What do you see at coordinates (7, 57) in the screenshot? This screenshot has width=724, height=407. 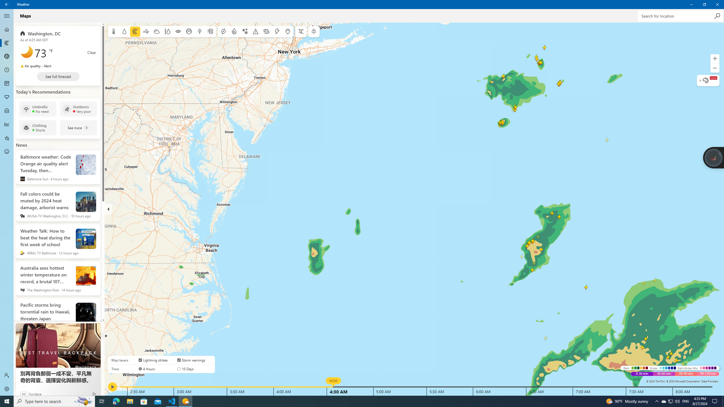 I see `3D Maps - Not Selected` at bounding box center [7, 57].